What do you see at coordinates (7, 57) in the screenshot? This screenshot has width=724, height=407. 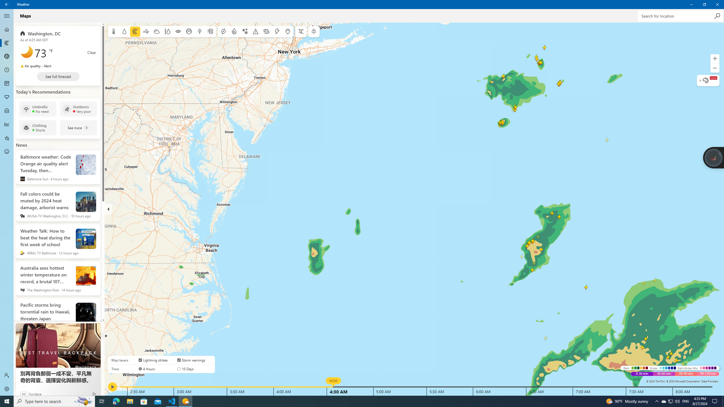 I see `3D Maps - Not Selected` at bounding box center [7, 57].